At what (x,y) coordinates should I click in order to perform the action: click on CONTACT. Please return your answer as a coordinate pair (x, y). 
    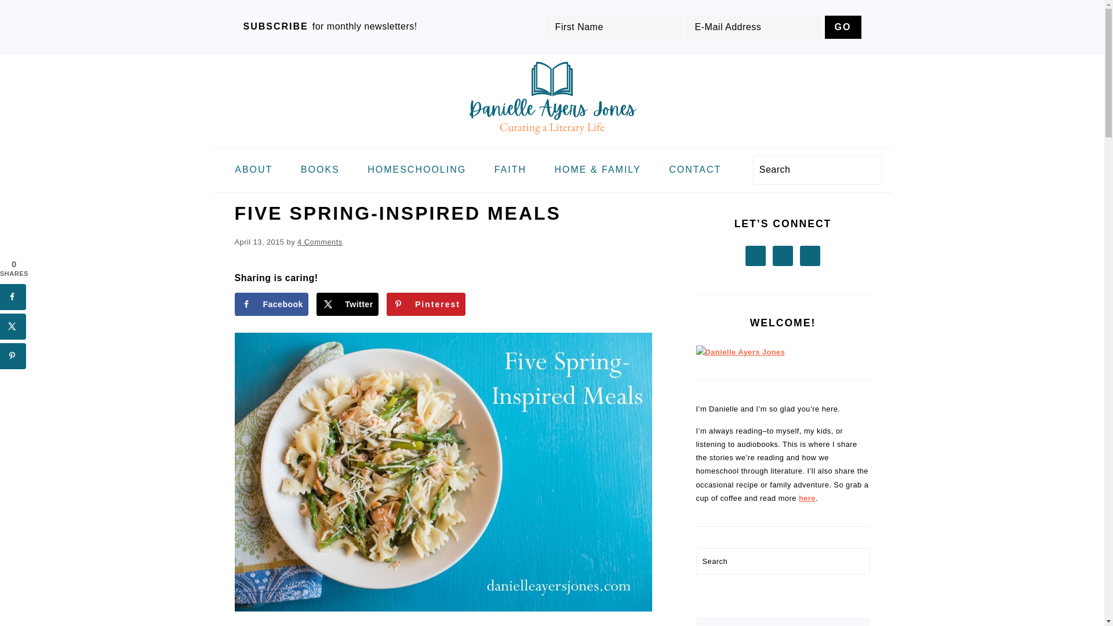
    Looking at the image, I should click on (694, 170).